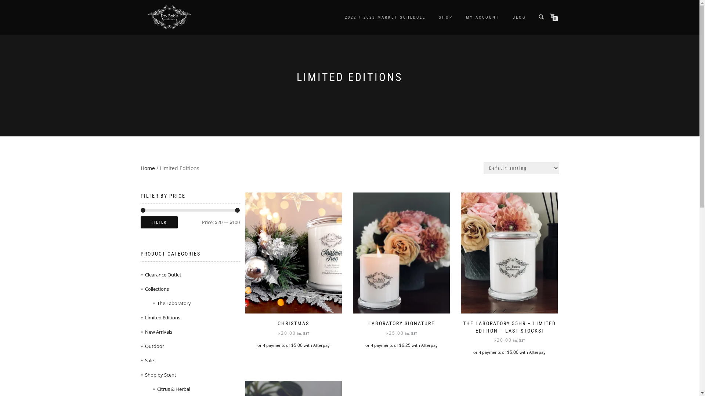 The height and width of the screenshot is (396, 705). Describe the element at coordinates (174, 303) in the screenshot. I see `The Laboratory` at that location.